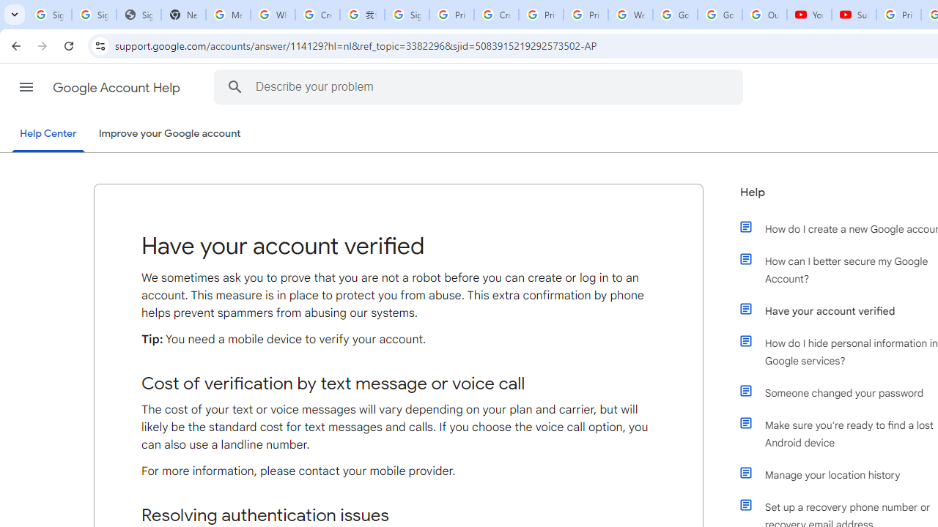  I want to click on Describe your problem, so click(481, 86).